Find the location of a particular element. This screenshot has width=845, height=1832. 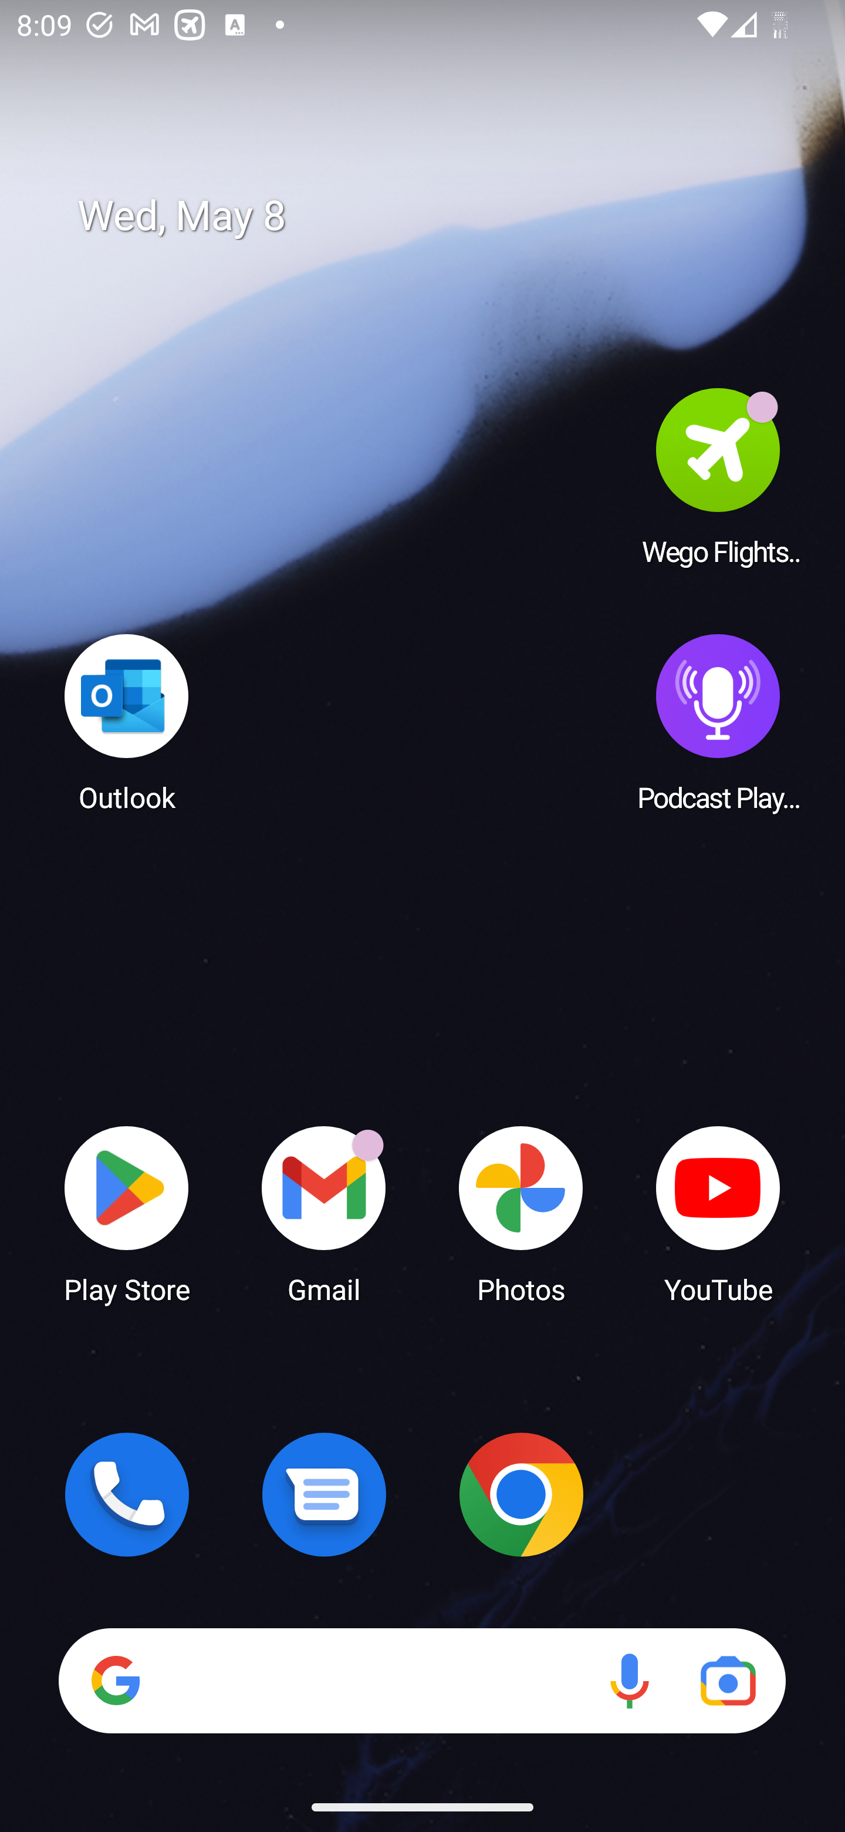

Wed, May 8 is located at coordinates (439, 216).